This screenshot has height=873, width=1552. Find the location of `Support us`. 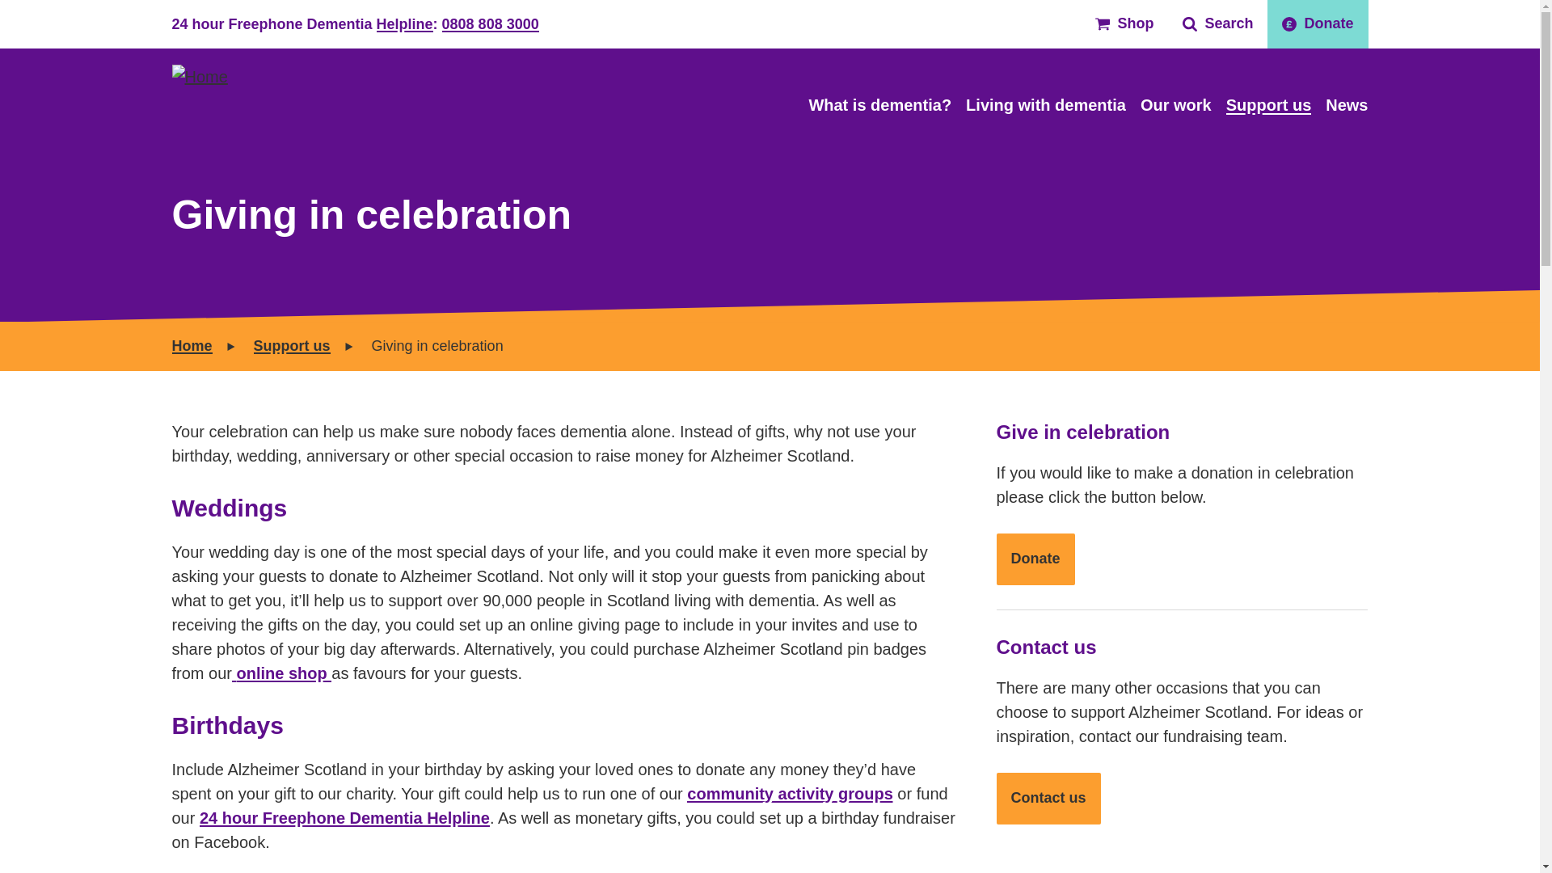

Support us is located at coordinates (292, 346).